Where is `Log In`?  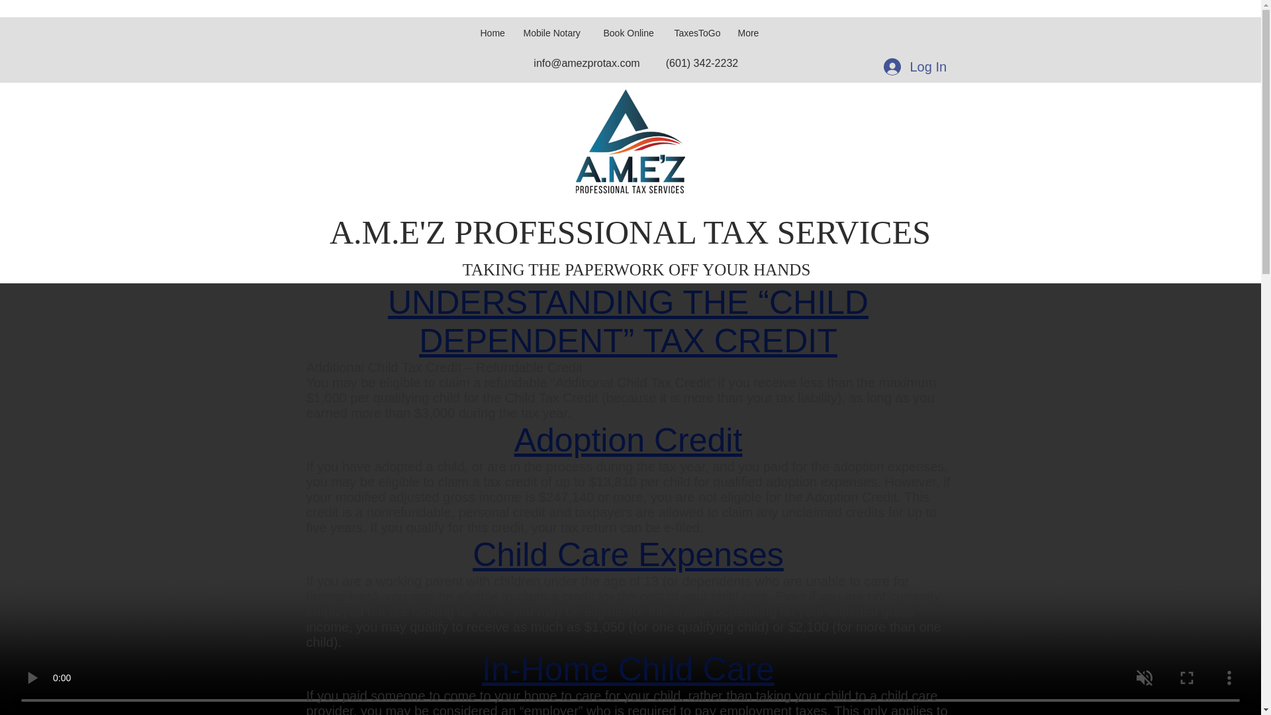 Log In is located at coordinates (914, 66).